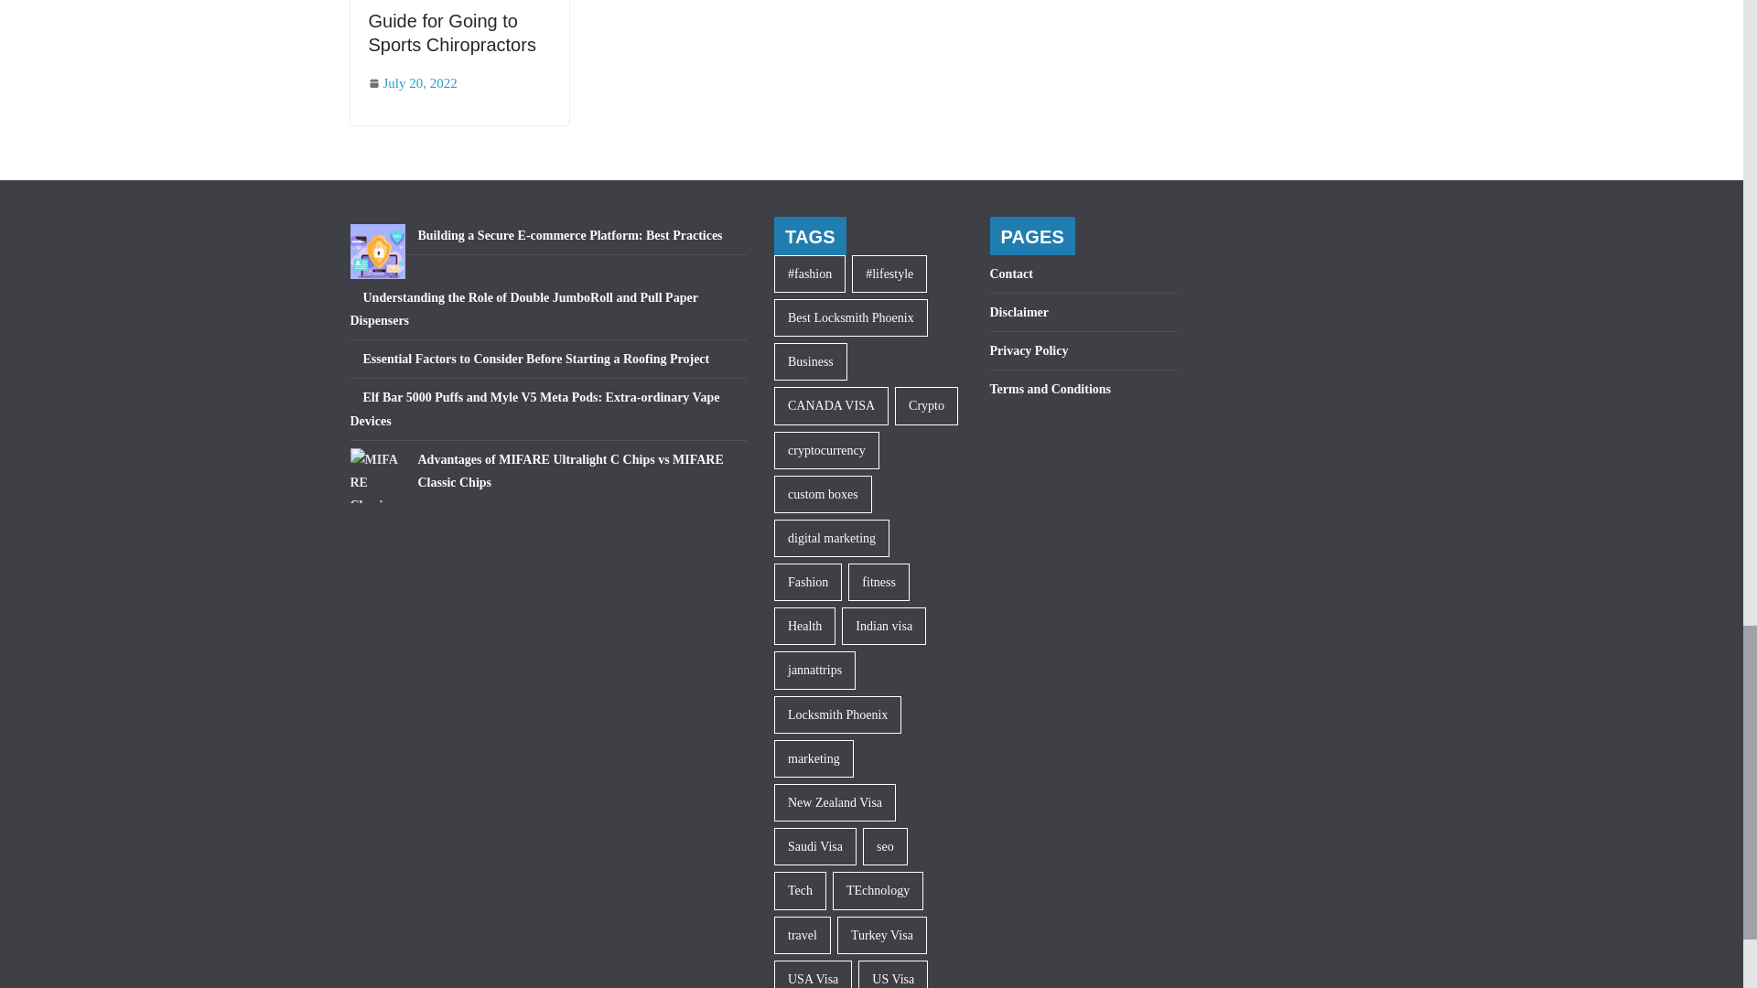 The height and width of the screenshot is (988, 1757). What do you see at coordinates (412, 82) in the screenshot?
I see `10:55 am` at bounding box center [412, 82].